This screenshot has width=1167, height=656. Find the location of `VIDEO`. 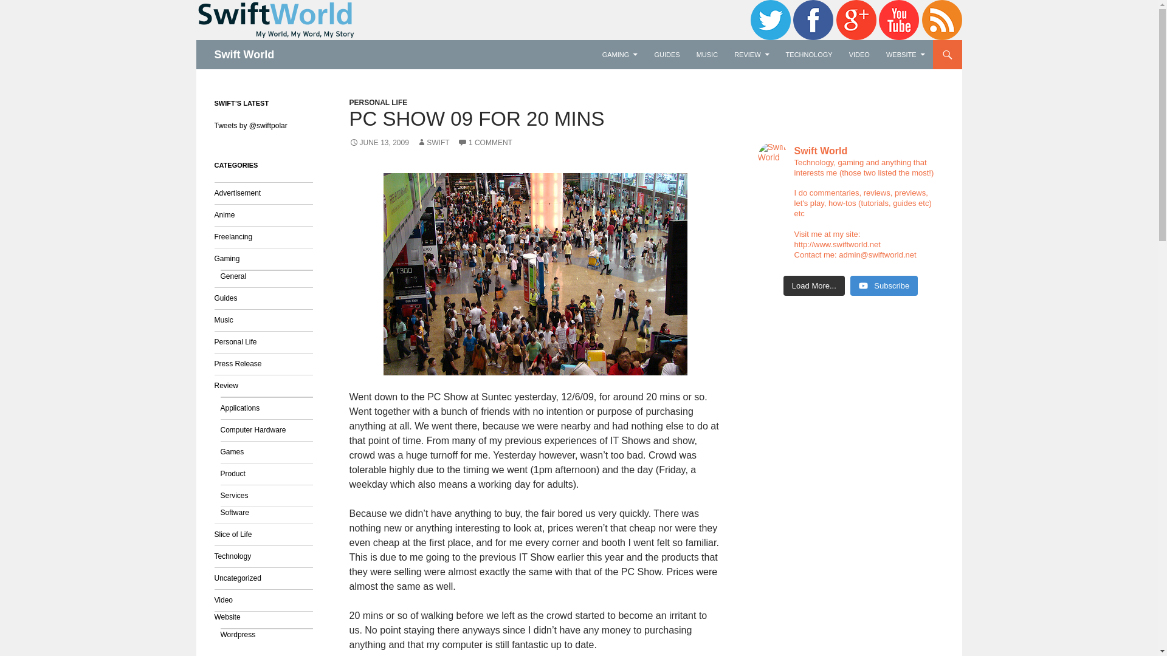

VIDEO is located at coordinates (859, 55).